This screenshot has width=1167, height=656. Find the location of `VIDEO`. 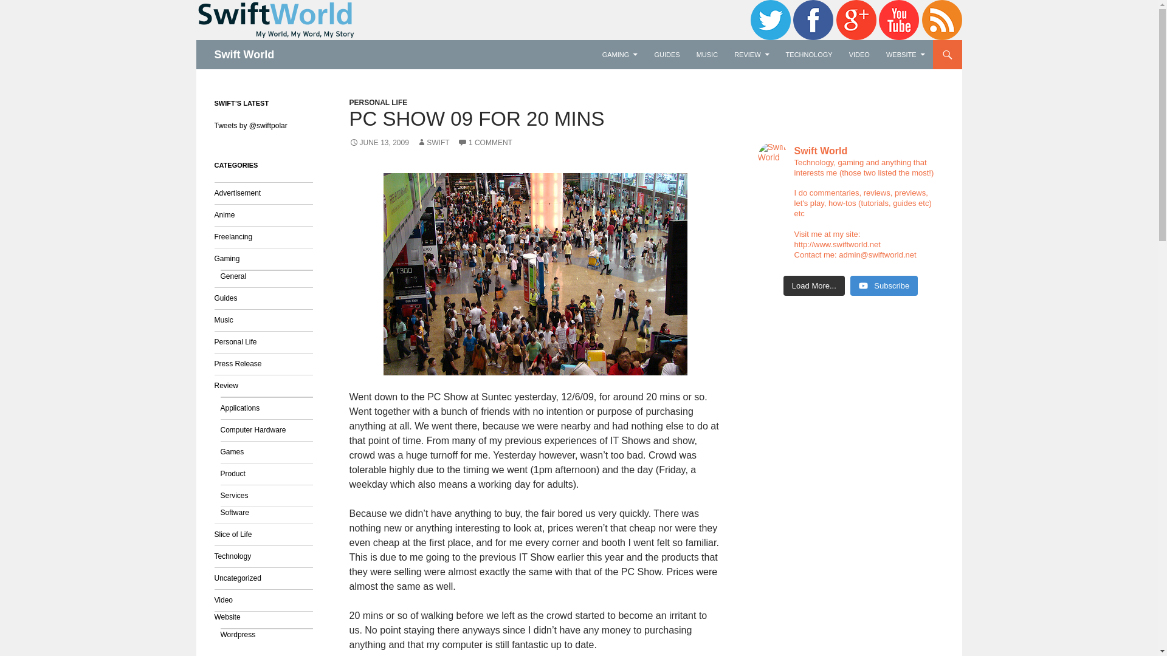

VIDEO is located at coordinates (859, 55).